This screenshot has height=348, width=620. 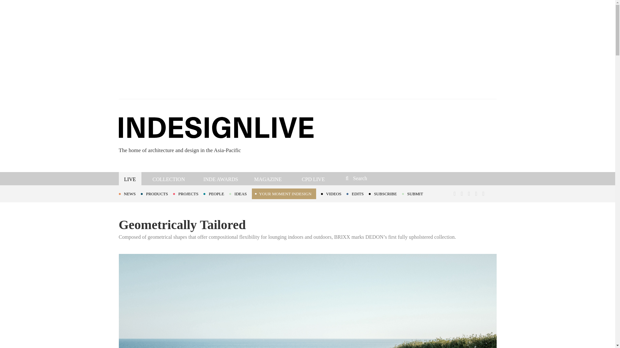 What do you see at coordinates (188, 193) in the screenshot?
I see `PROJECTS` at bounding box center [188, 193].